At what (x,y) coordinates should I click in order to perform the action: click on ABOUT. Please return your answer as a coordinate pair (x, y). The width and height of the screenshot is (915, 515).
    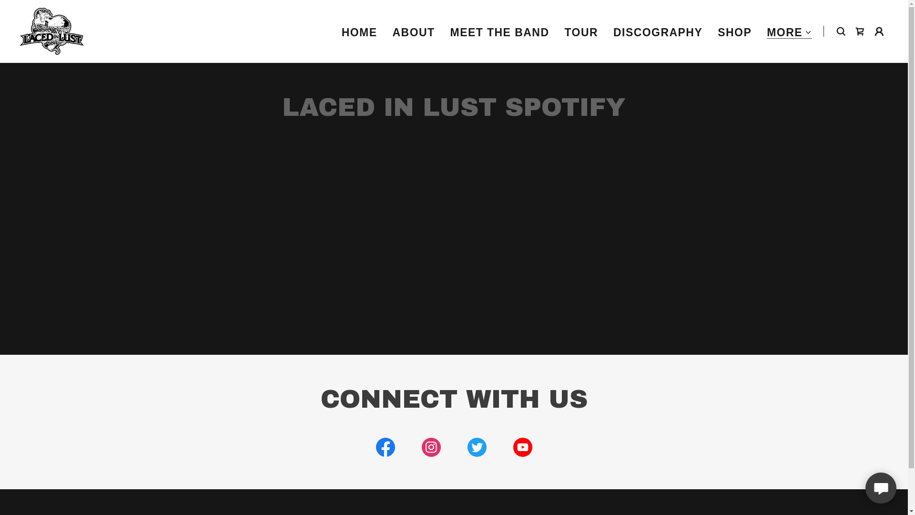
    Looking at the image, I should click on (414, 32).